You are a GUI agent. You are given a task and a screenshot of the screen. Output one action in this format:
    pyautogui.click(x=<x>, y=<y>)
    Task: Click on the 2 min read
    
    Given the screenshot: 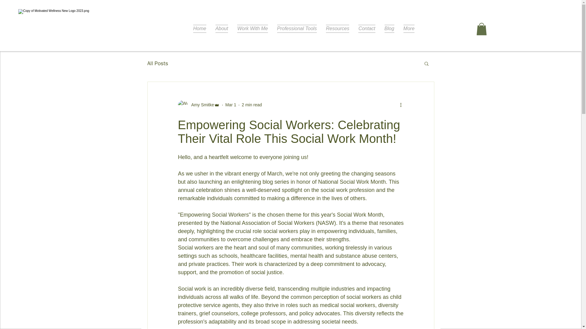 What is the action you would take?
    pyautogui.click(x=251, y=105)
    